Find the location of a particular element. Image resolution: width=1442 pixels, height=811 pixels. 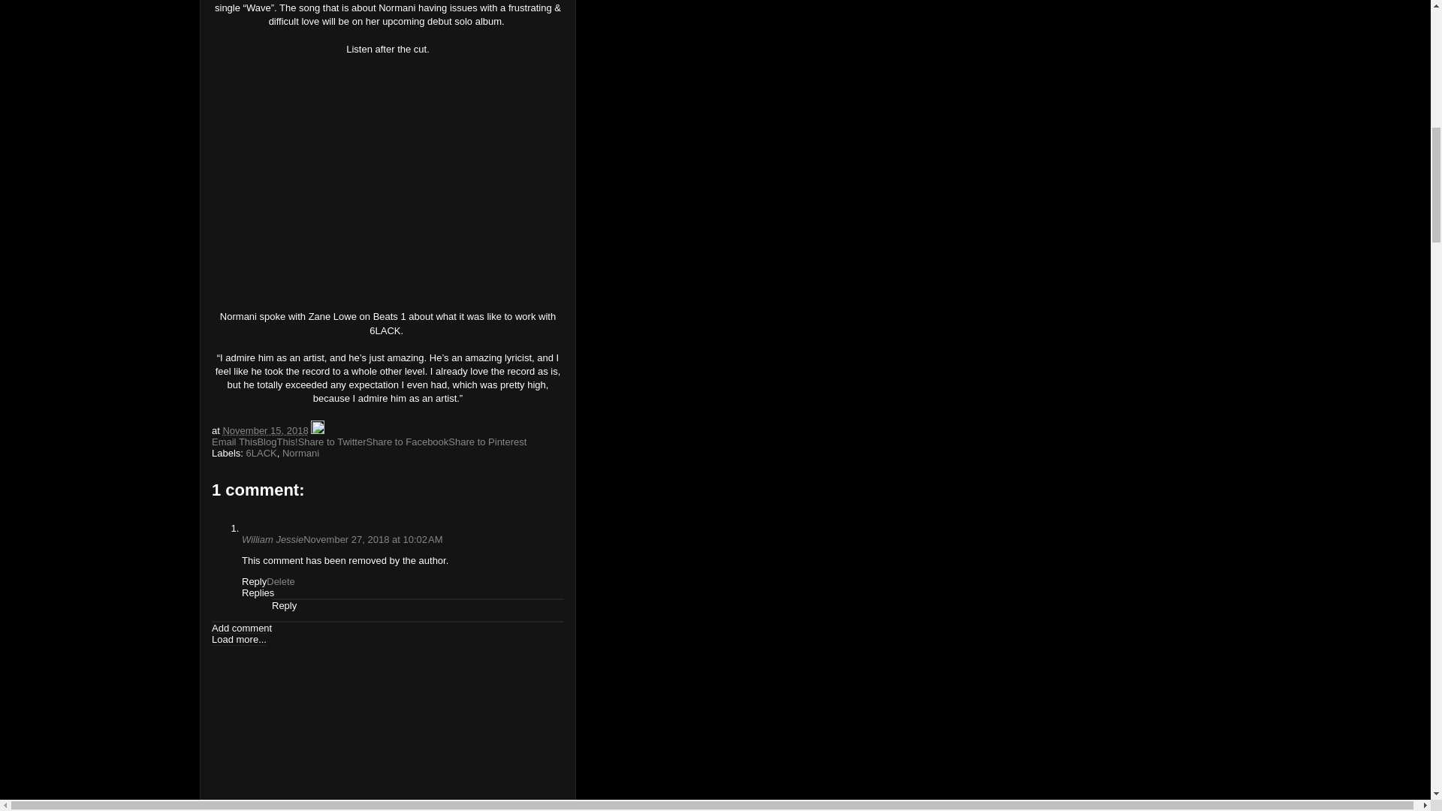

Share to Facebook is located at coordinates (407, 442).